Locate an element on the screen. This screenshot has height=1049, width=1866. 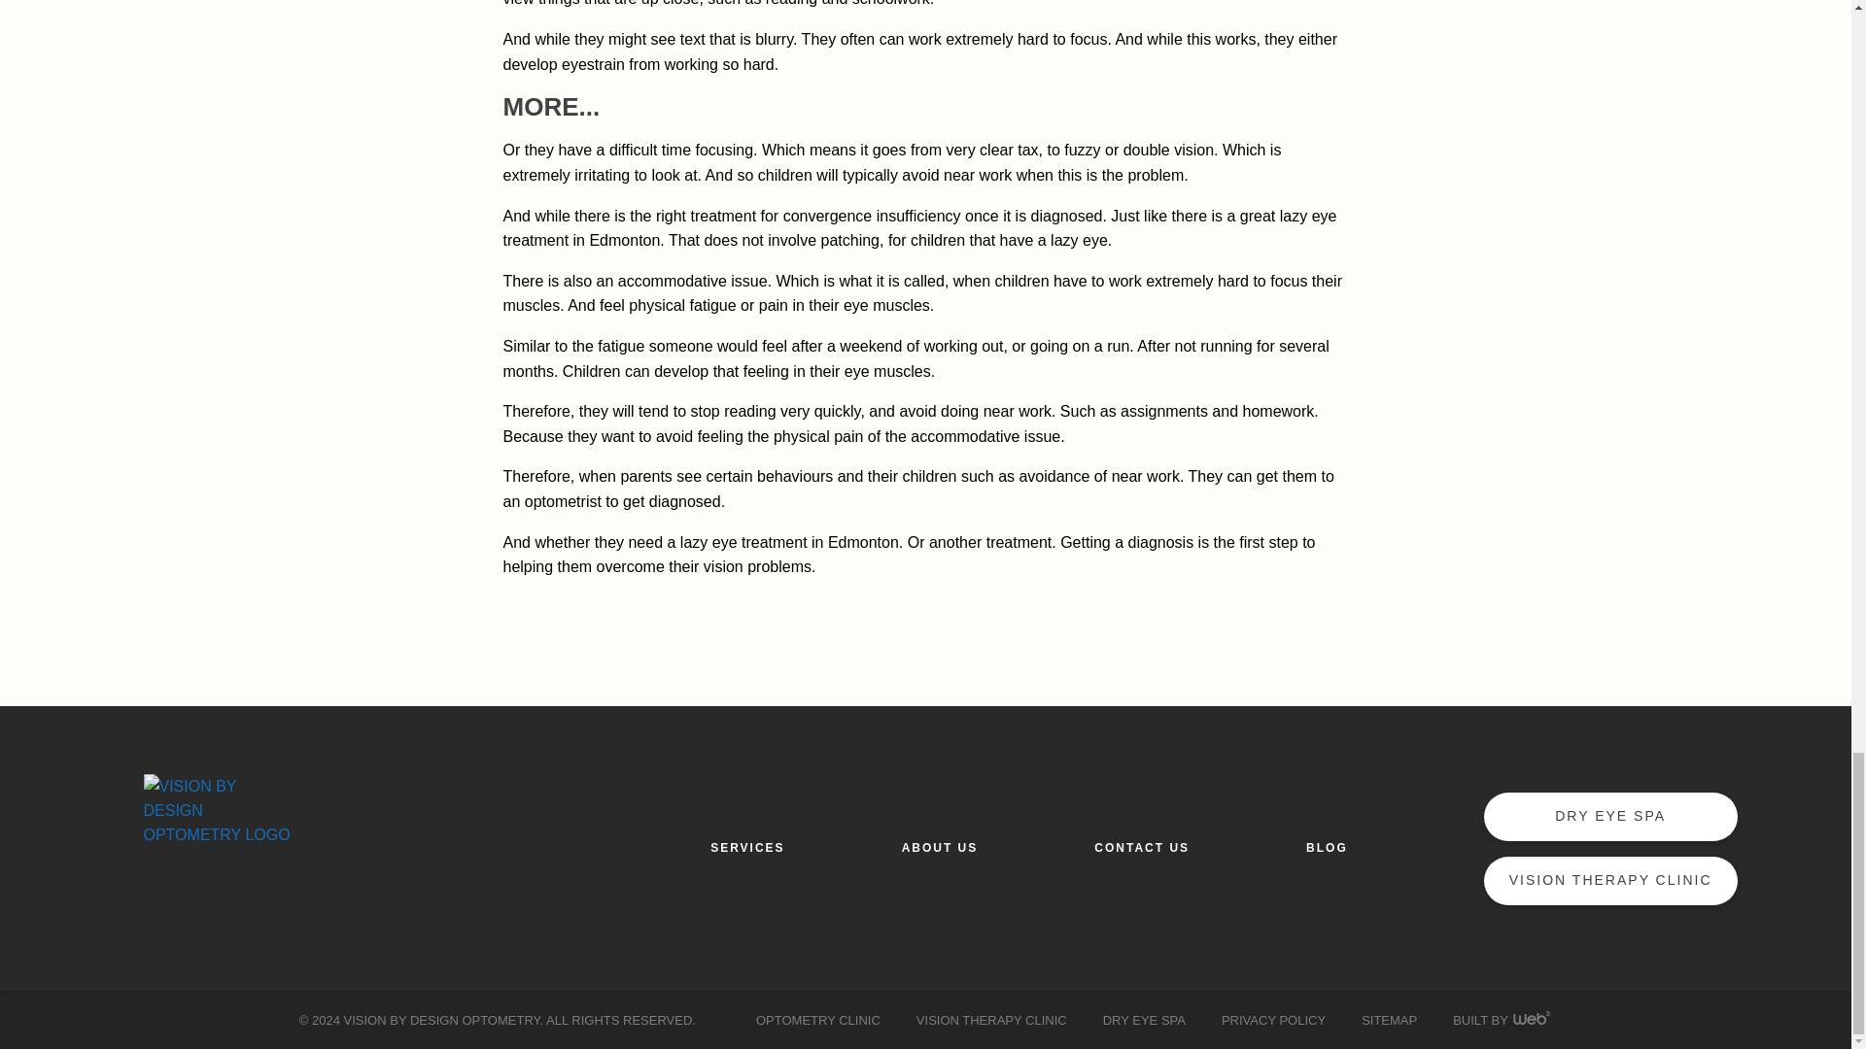
SERVICES is located at coordinates (746, 847).